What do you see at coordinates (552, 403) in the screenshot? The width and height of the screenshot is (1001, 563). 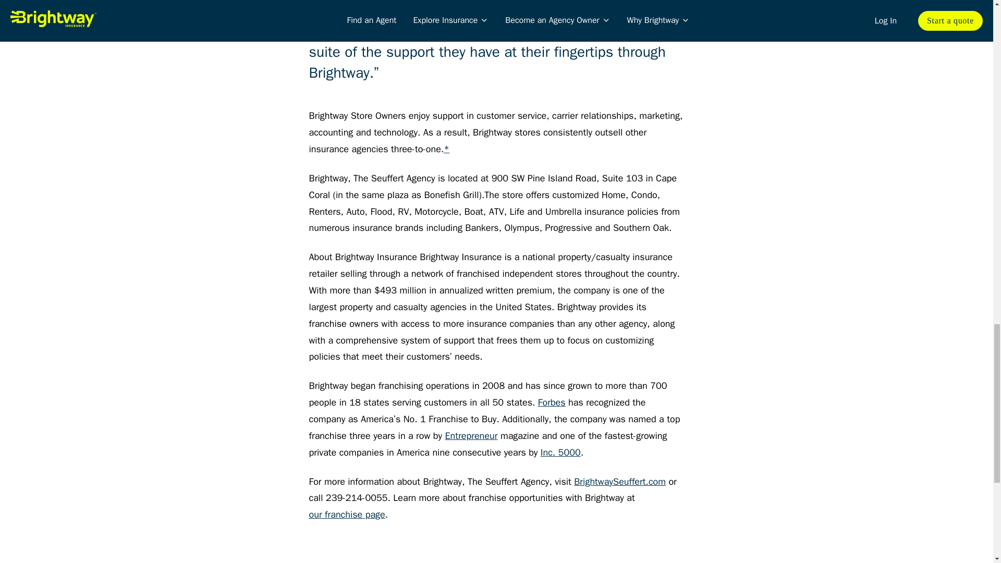 I see `Forbes` at bounding box center [552, 403].